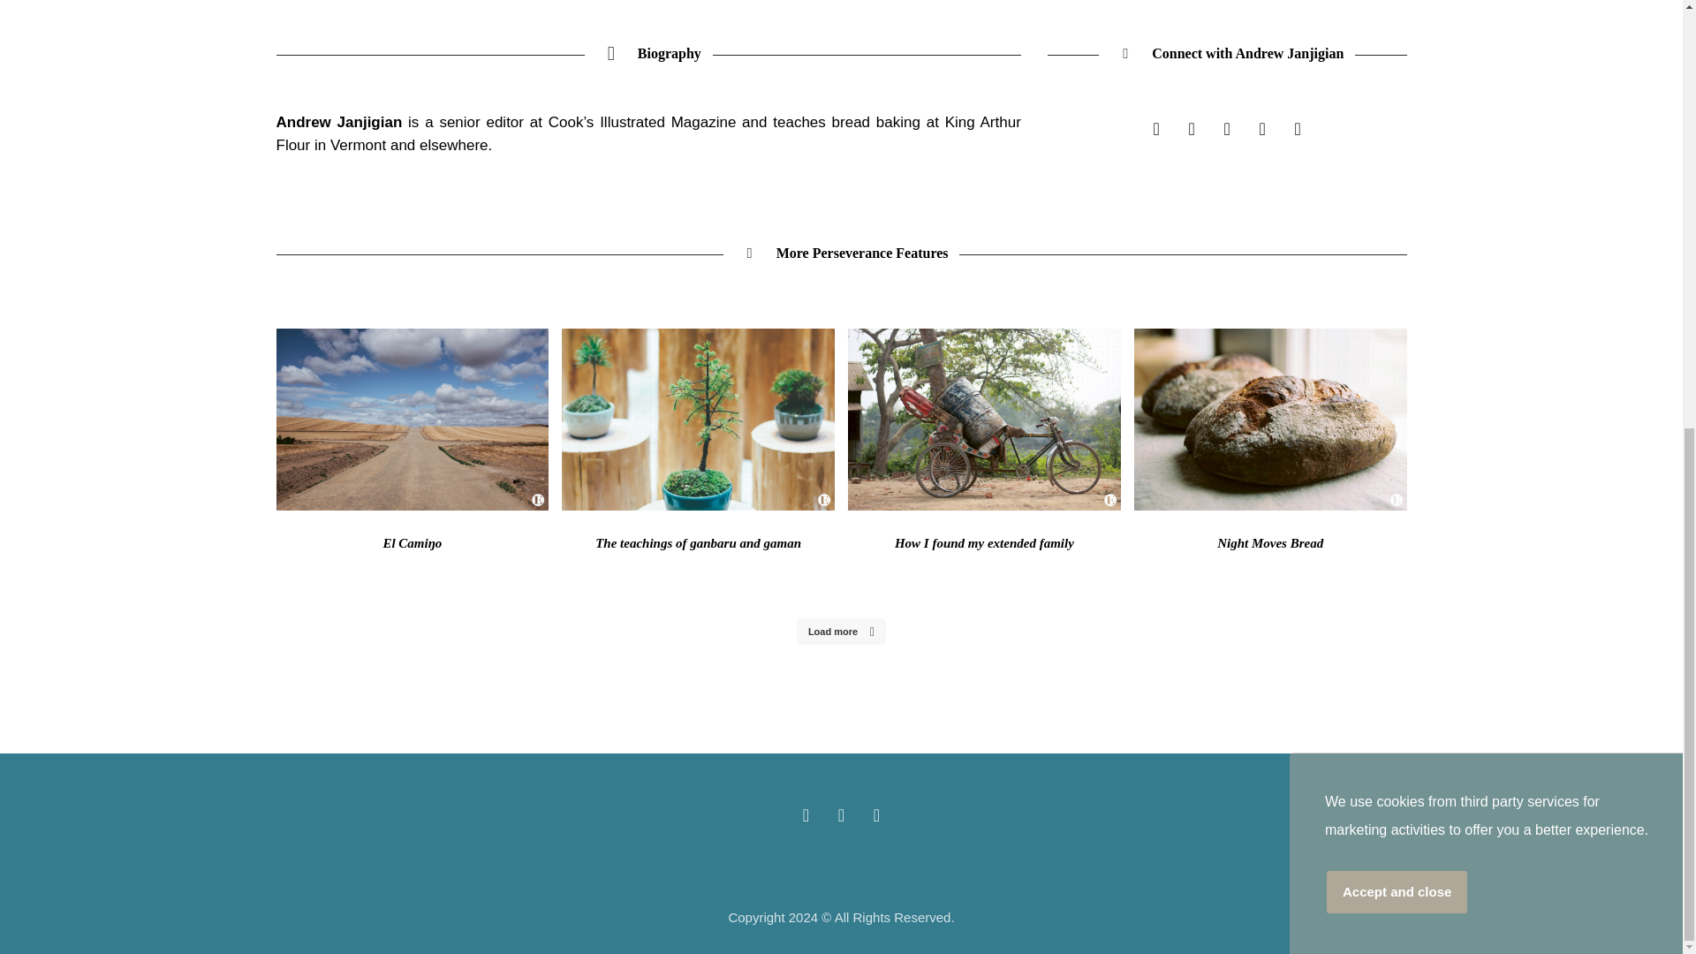  Describe the element at coordinates (1155, 129) in the screenshot. I see `Website` at that location.